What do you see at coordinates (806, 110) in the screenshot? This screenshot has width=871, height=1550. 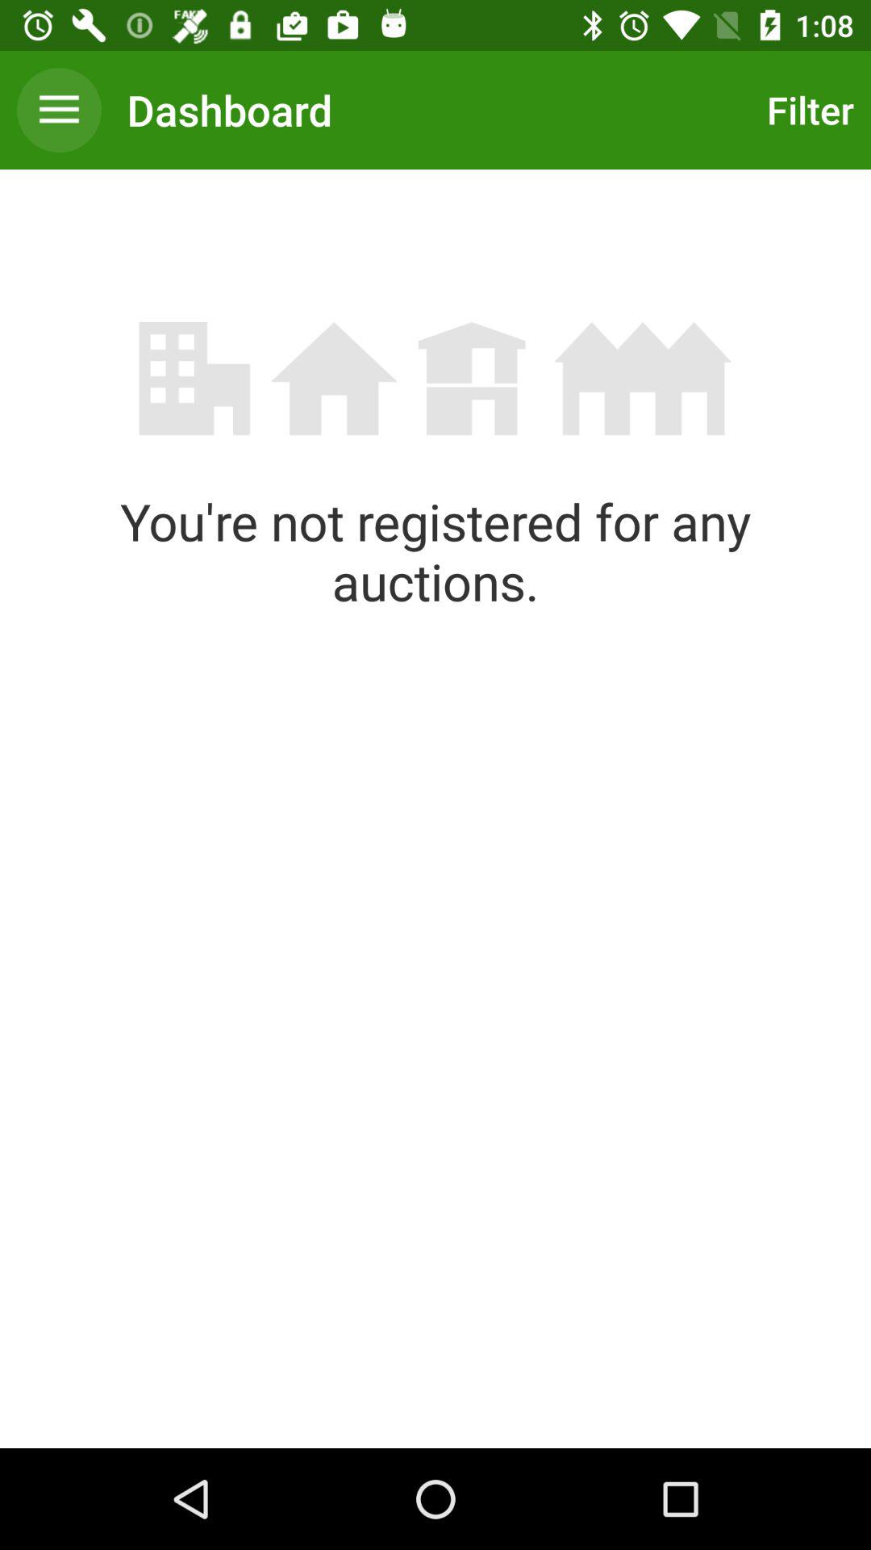 I see `choose item to the right of the dashboard app` at bounding box center [806, 110].